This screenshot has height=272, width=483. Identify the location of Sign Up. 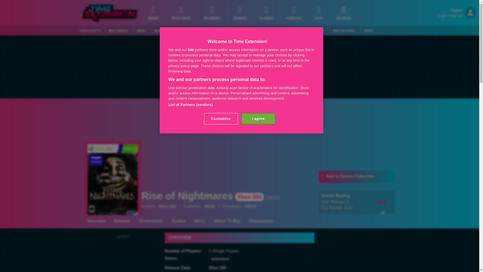
(456, 16).